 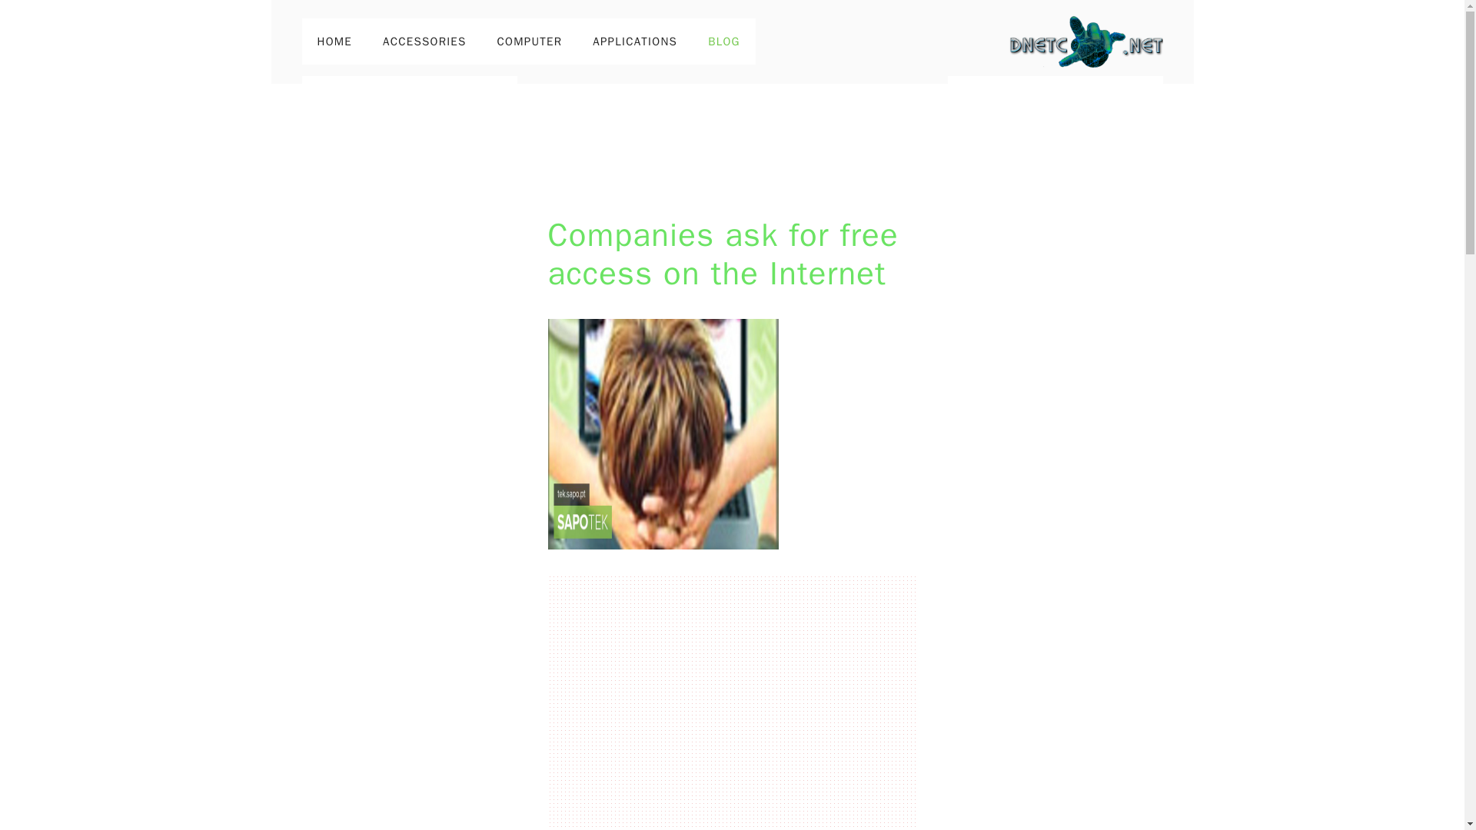 I want to click on ACCESSORIES, so click(x=424, y=41).